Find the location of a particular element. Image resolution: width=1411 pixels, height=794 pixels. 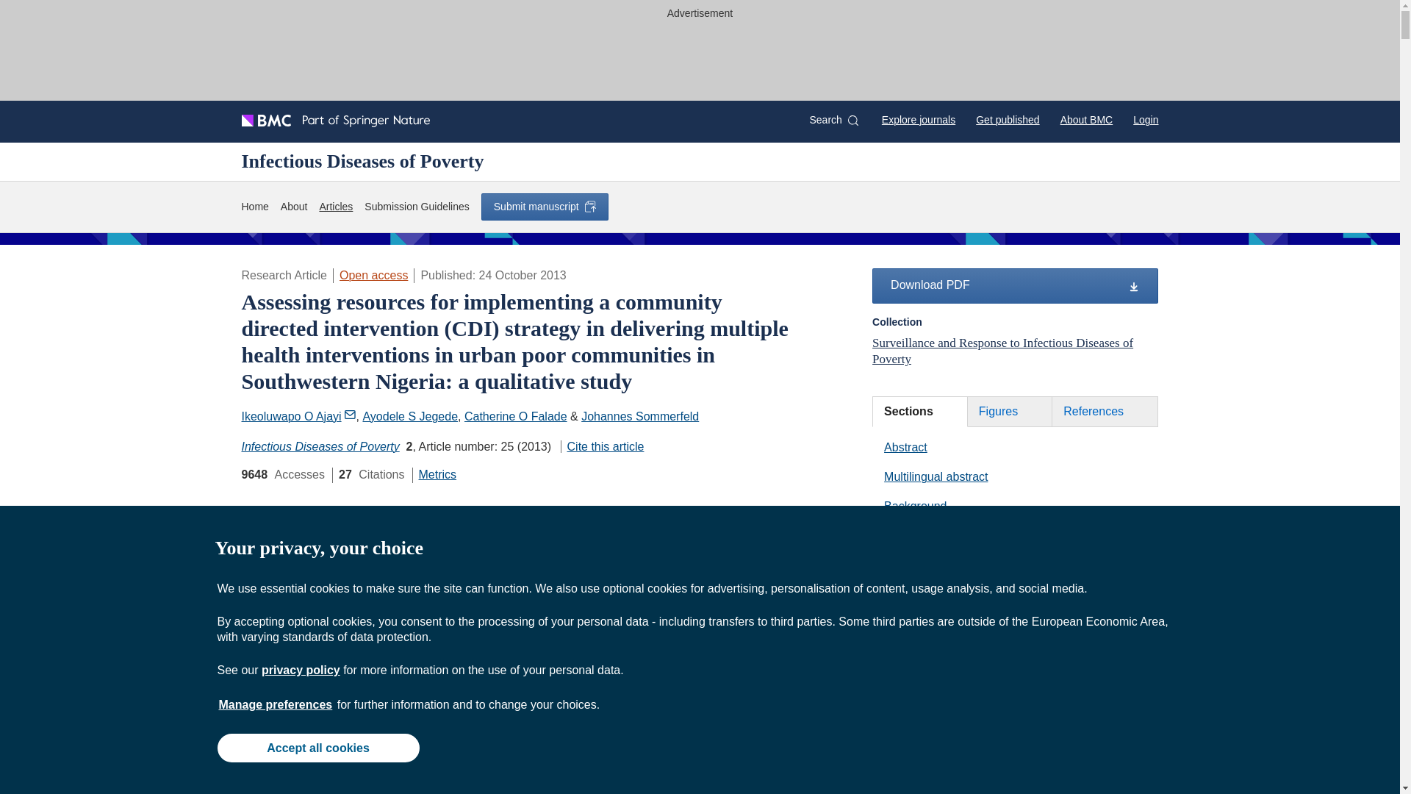

Explore journals is located at coordinates (919, 119).